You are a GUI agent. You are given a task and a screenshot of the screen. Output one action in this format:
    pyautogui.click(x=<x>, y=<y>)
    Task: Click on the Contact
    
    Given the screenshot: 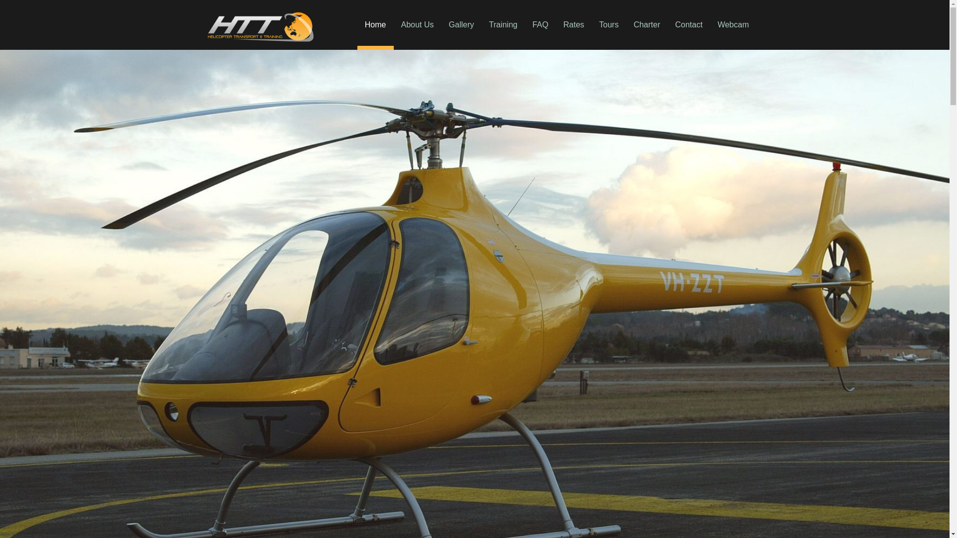 What is the action you would take?
    pyautogui.click(x=689, y=25)
    